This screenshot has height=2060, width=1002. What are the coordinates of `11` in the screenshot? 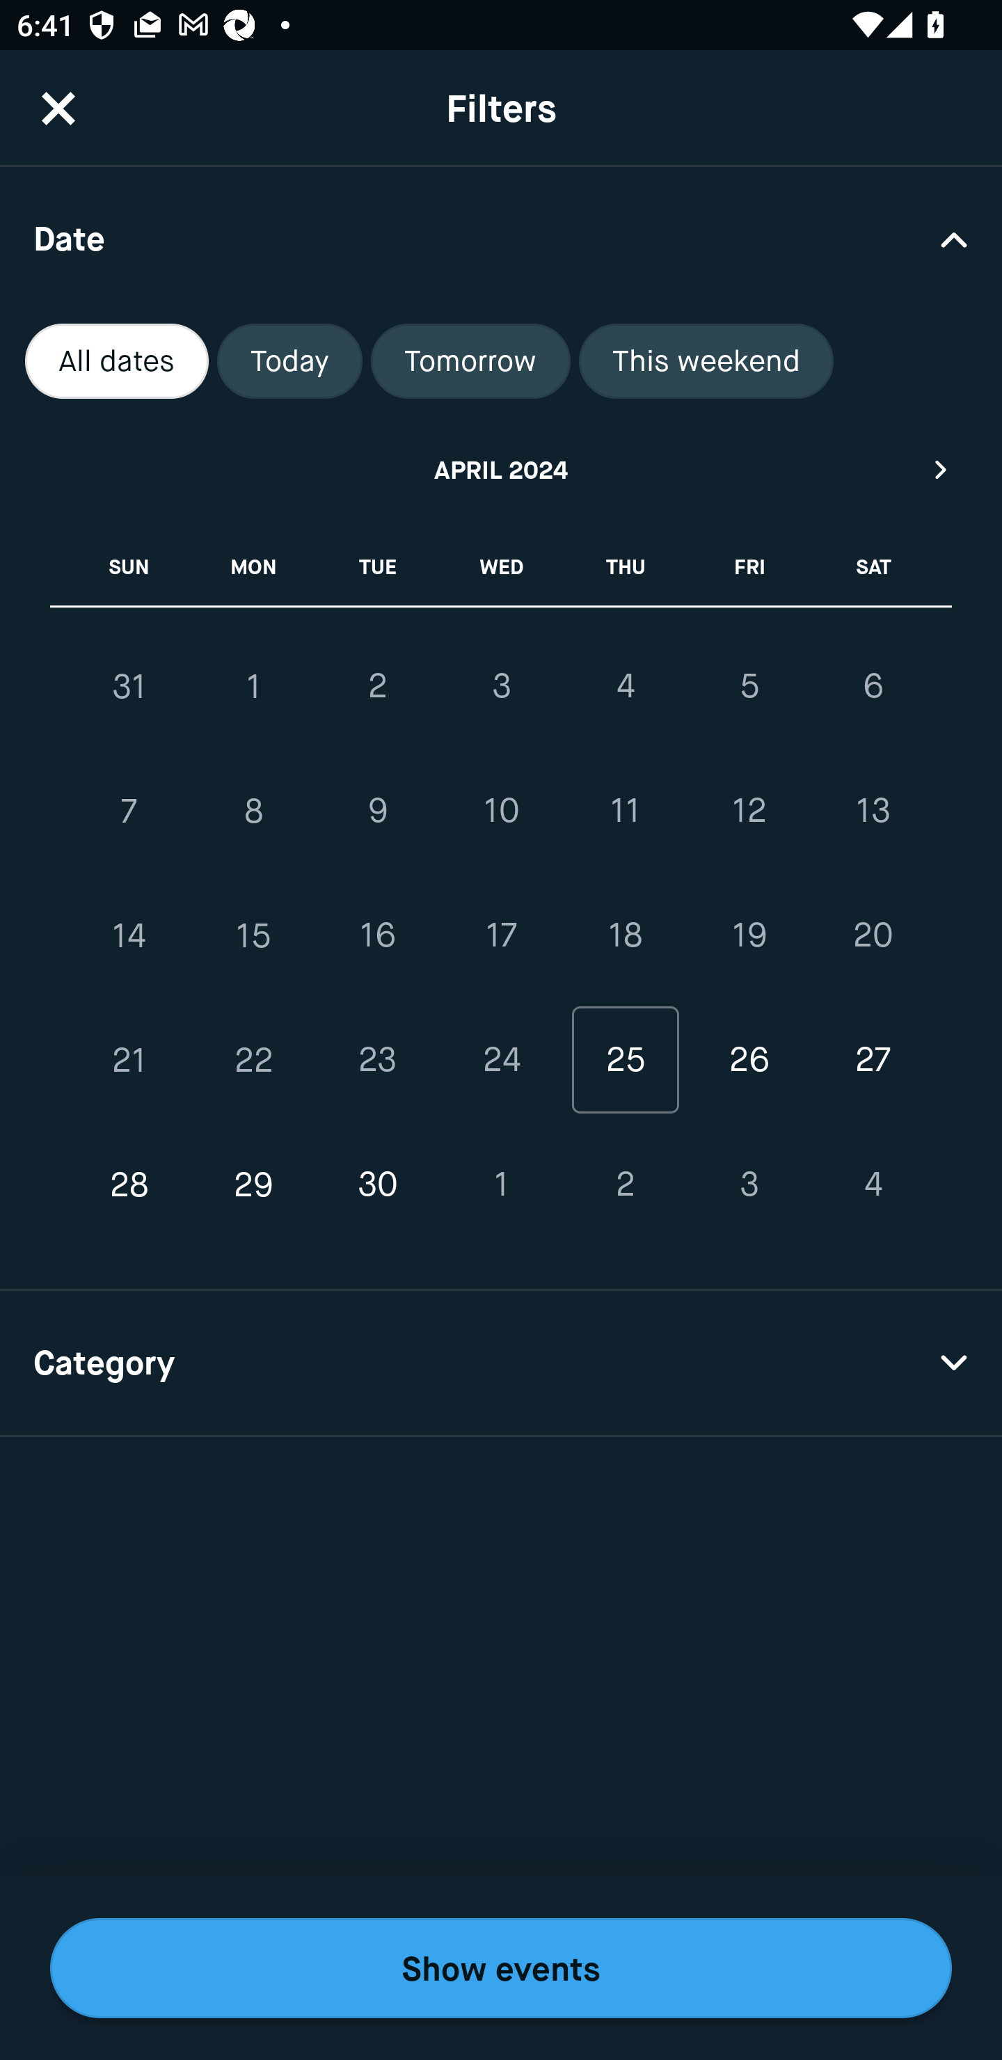 It's located at (625, 811).